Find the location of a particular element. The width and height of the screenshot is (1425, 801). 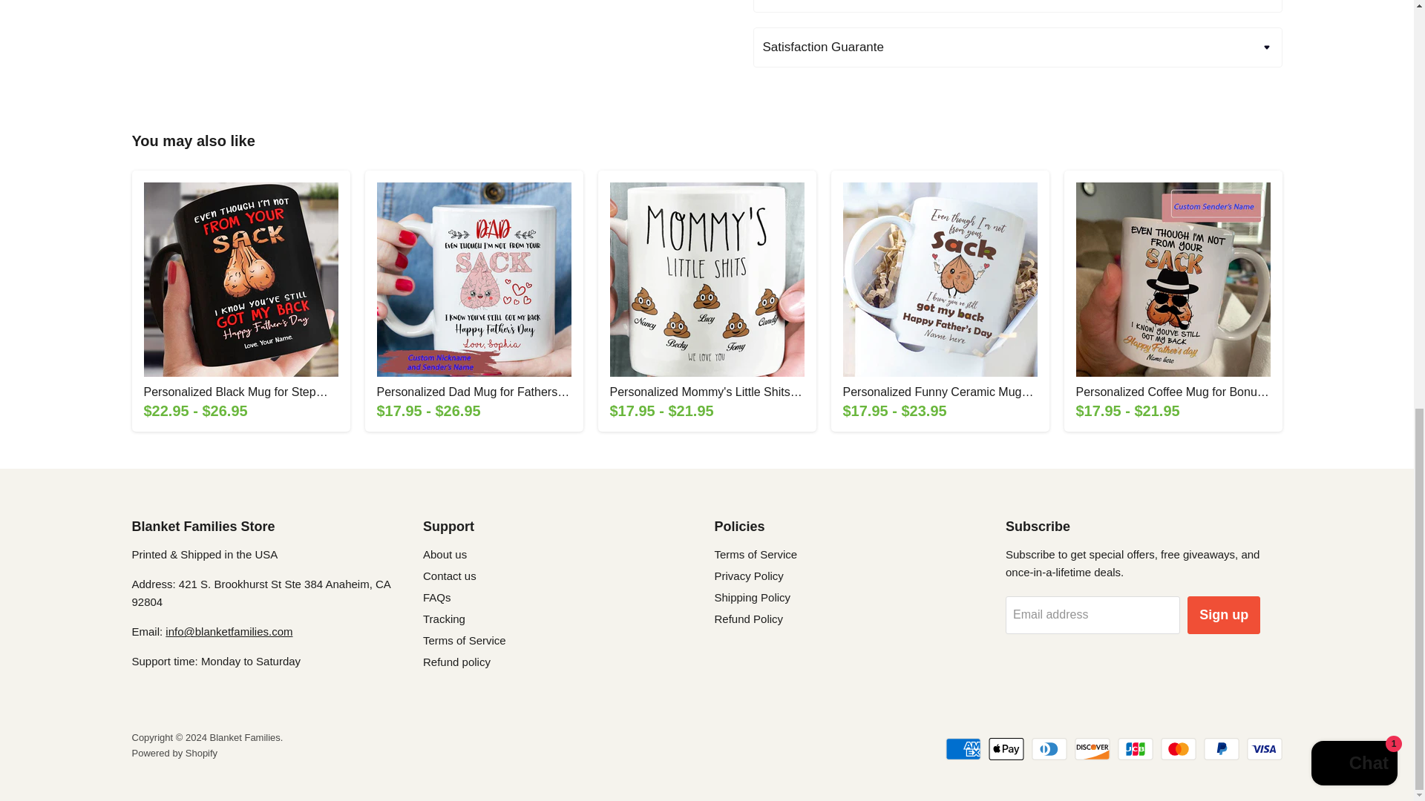

Mastercard is located at coordinates (1179, 748).